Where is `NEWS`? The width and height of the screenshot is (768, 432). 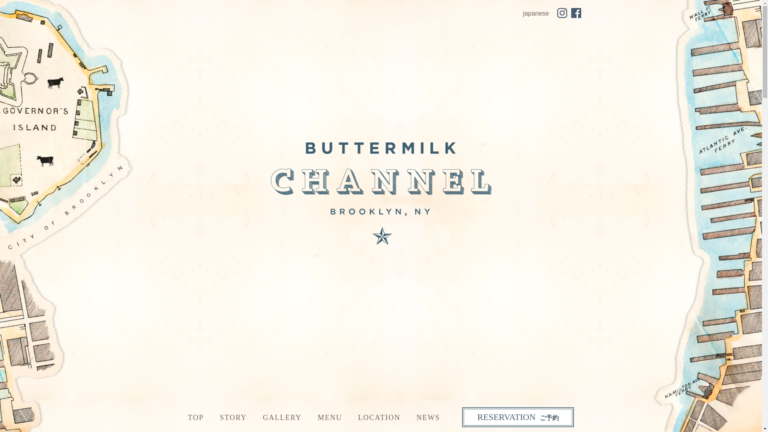 NEWS is located at coordinates (428, 418).